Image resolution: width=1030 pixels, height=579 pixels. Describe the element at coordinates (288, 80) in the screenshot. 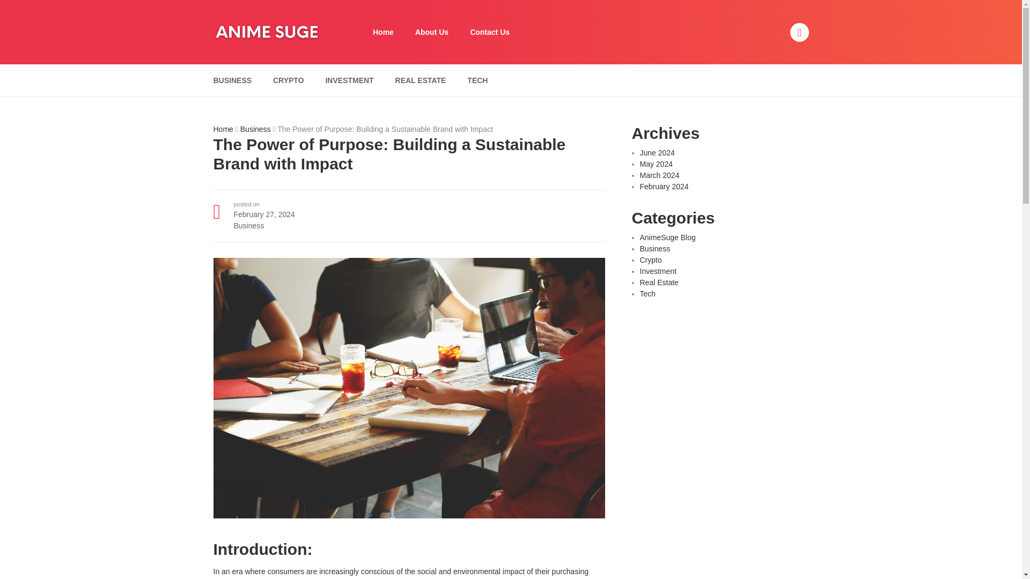

I see `CRYPTO` at that location.